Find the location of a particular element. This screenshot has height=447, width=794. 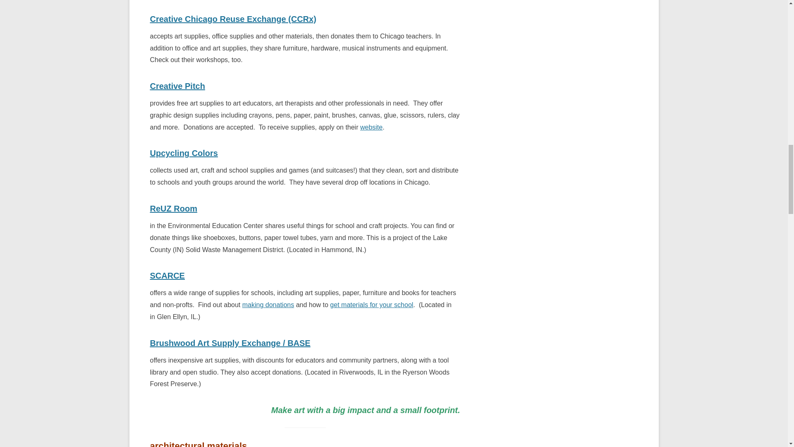

get materials for your school is located at coordinates (371, 305).